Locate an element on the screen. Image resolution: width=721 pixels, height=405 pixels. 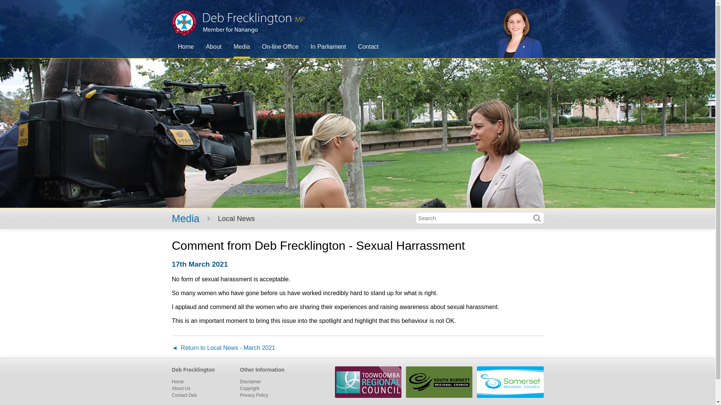
Return to Local News - March 2021 is located at coordinates (224, 349).